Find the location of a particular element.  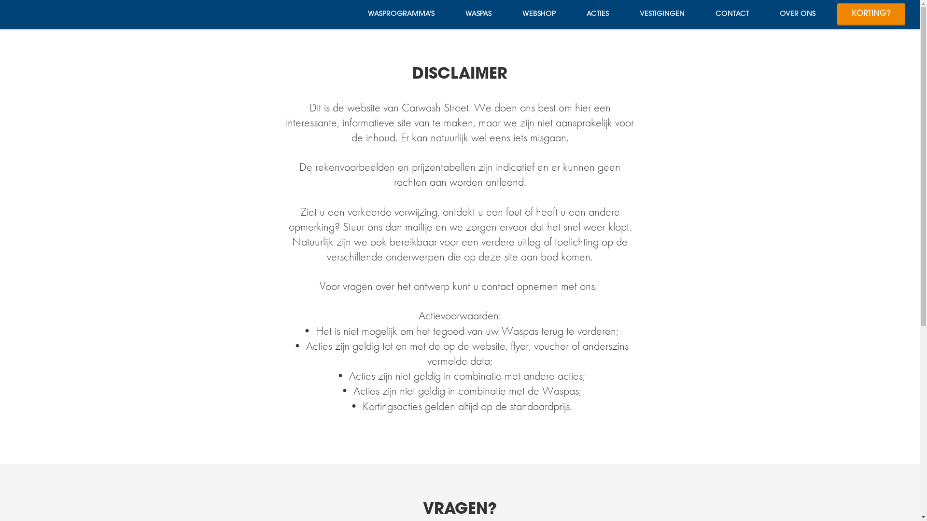

ACTIES is located at coordinates (598, 14).